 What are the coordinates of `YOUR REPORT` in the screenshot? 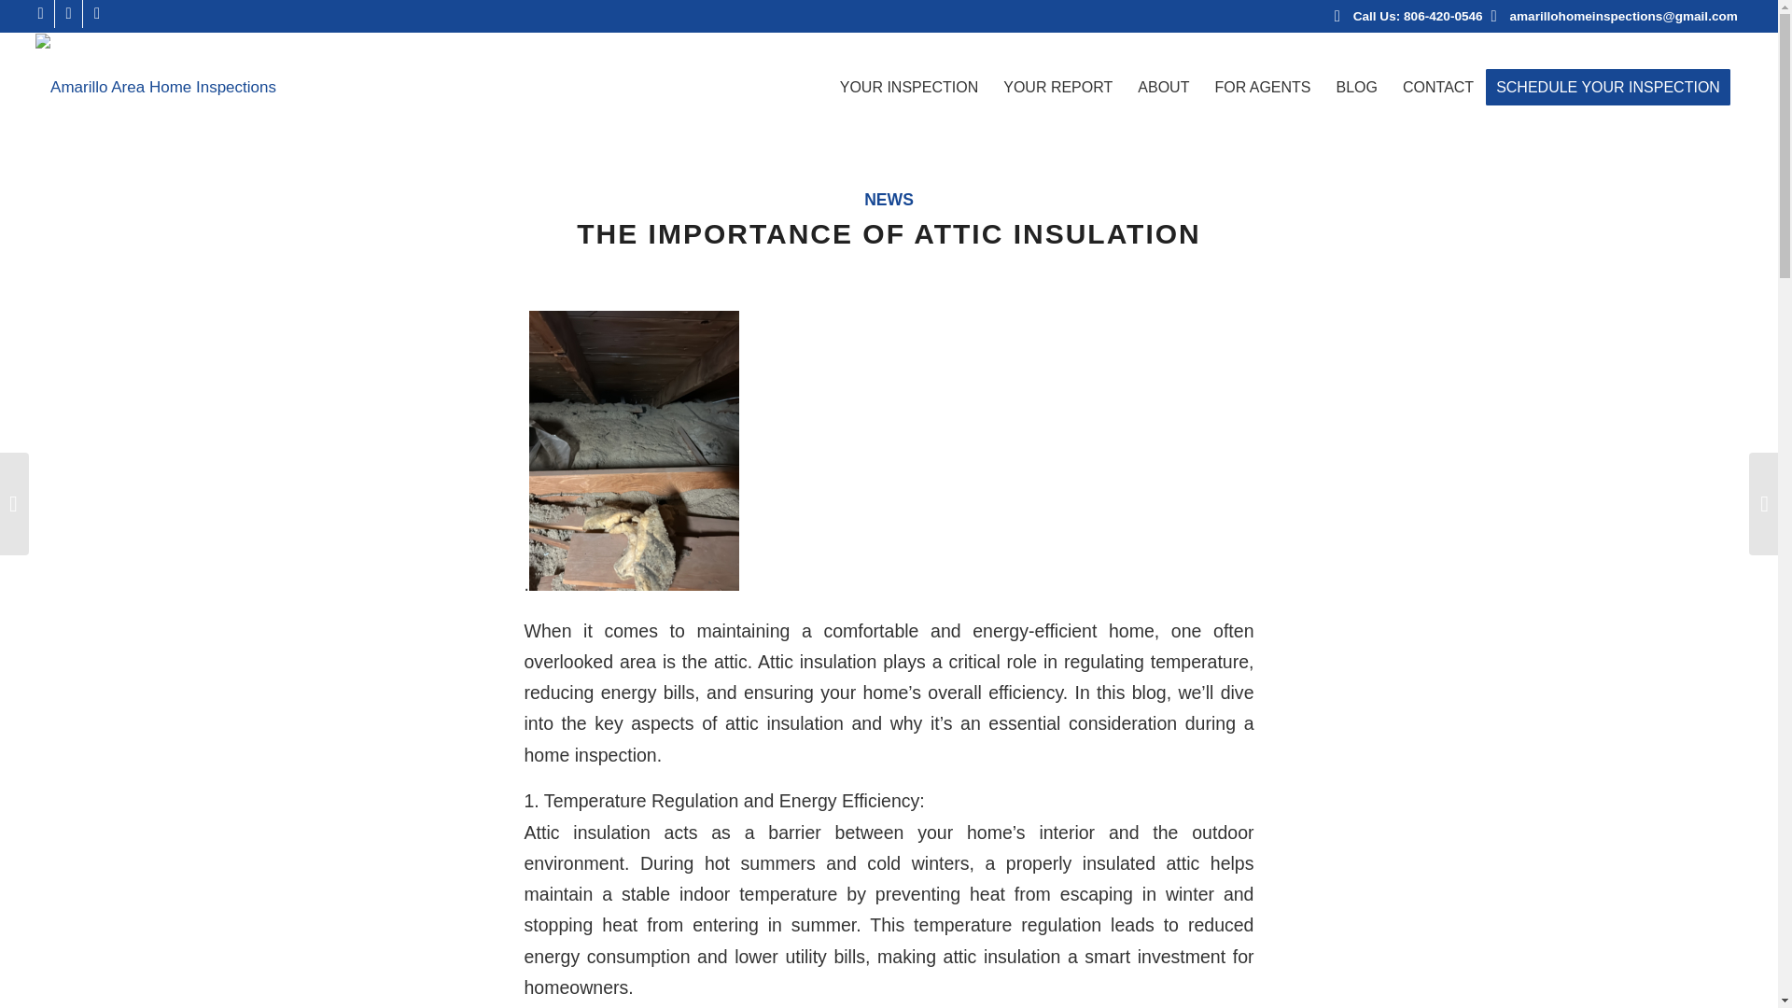 It's located at (1057, 88).